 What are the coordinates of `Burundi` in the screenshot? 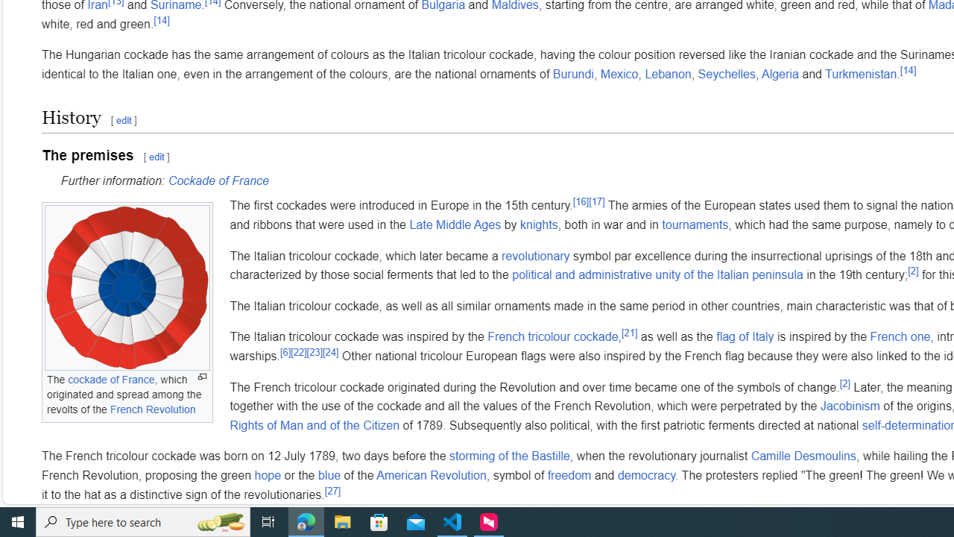 It's located at (573, 74).